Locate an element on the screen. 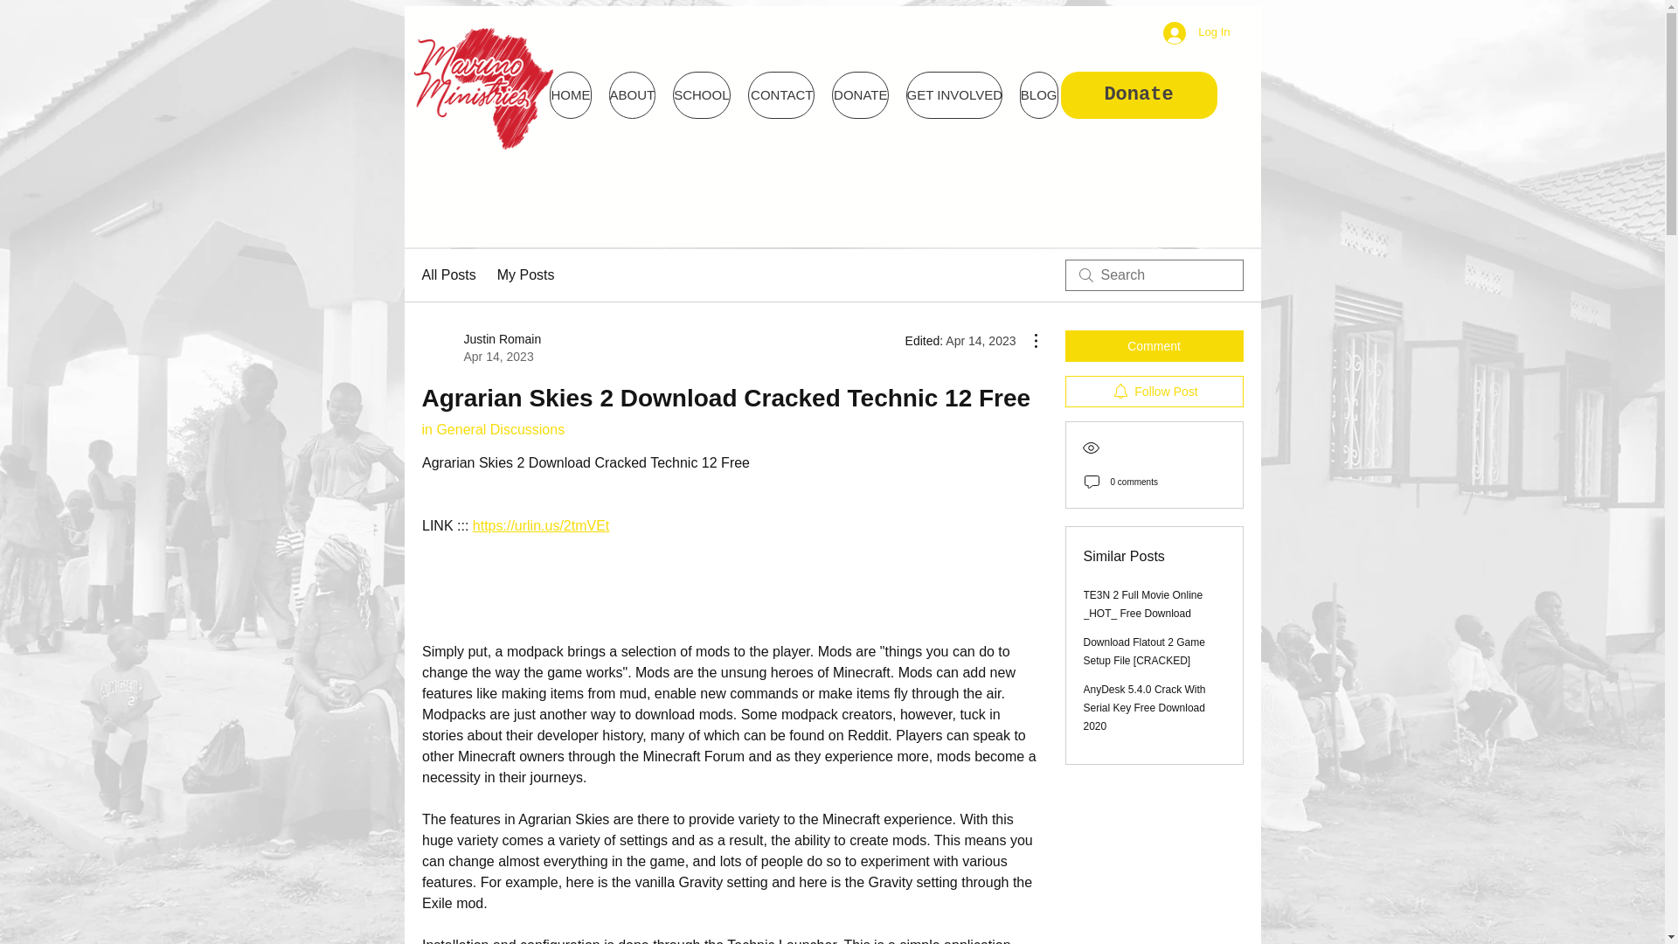 The height and width of the screenshot is (944, 1678). in General Discussions is located at coordinates (781, 95).